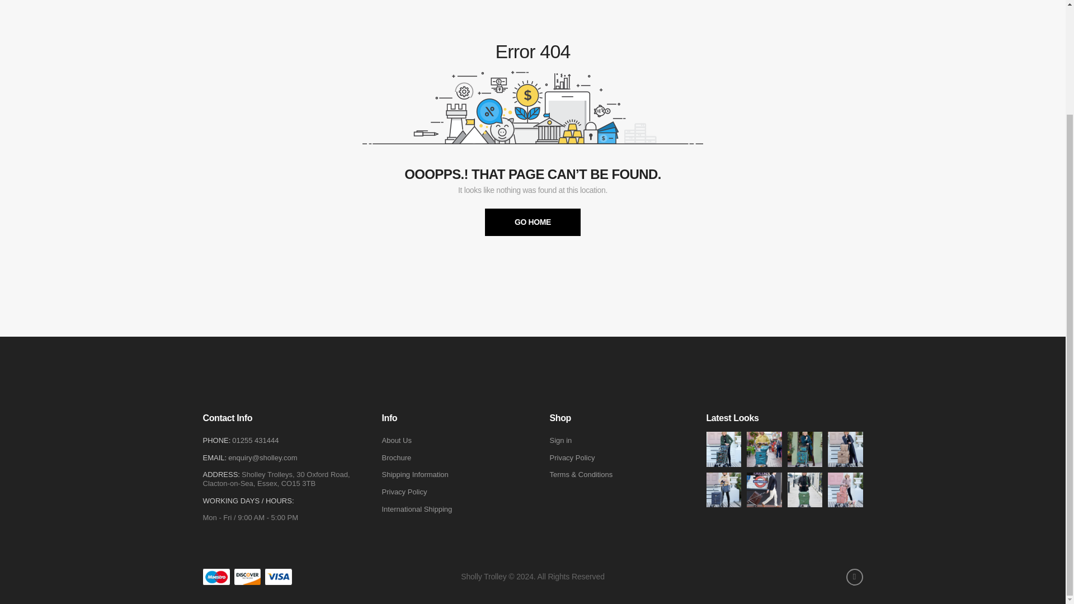 This screenshot has height=604, width=1074. I want to click on Privacy Policy, so click(404, 492).